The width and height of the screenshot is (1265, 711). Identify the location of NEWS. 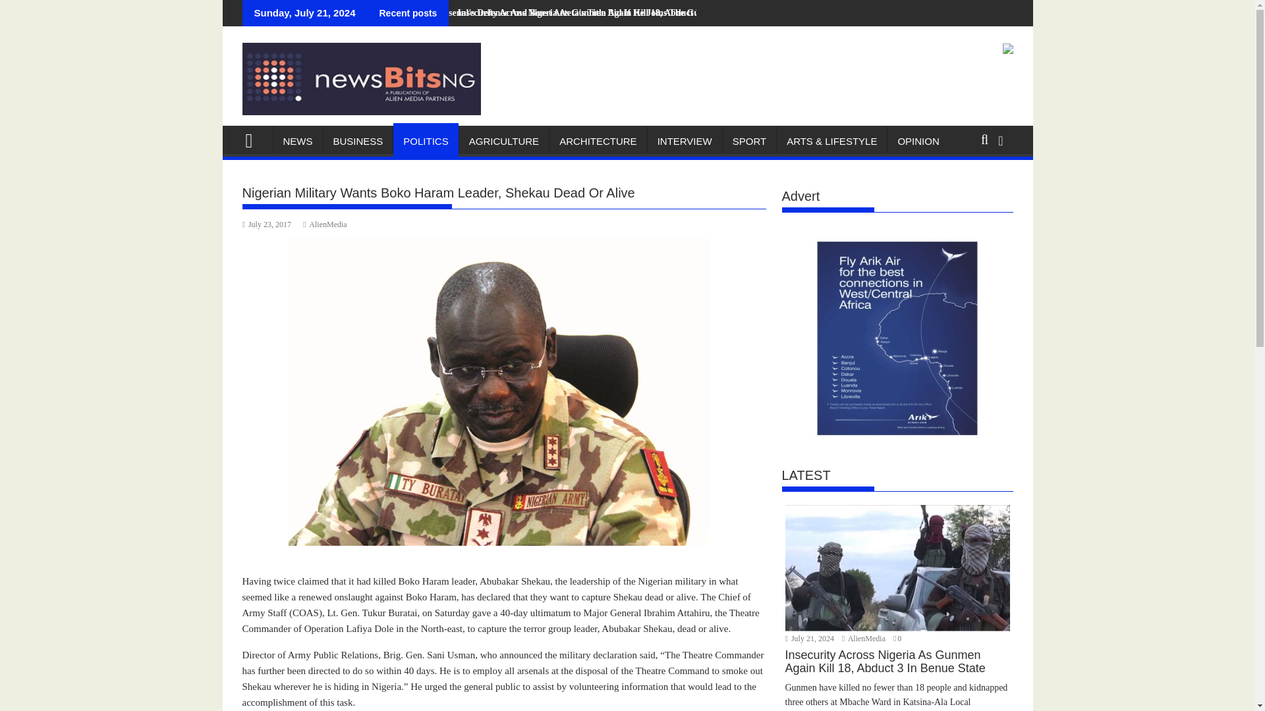
(298, 141).